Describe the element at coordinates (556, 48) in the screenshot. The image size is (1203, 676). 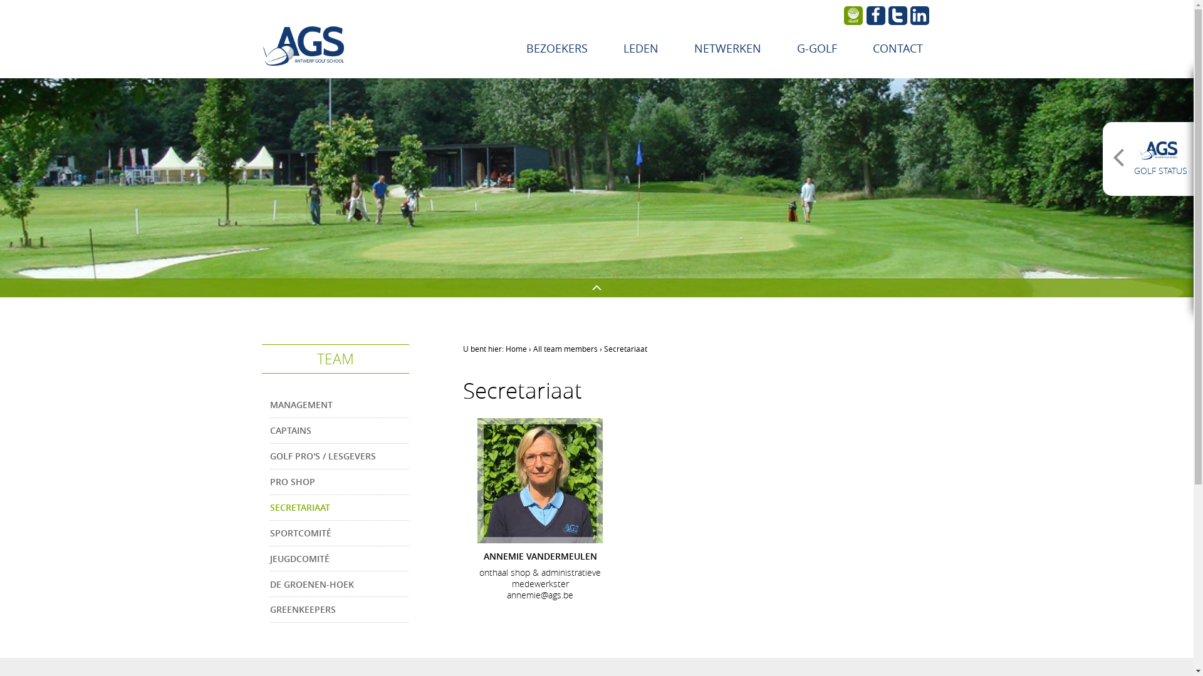
I see `BEZOEKERS` at that location.